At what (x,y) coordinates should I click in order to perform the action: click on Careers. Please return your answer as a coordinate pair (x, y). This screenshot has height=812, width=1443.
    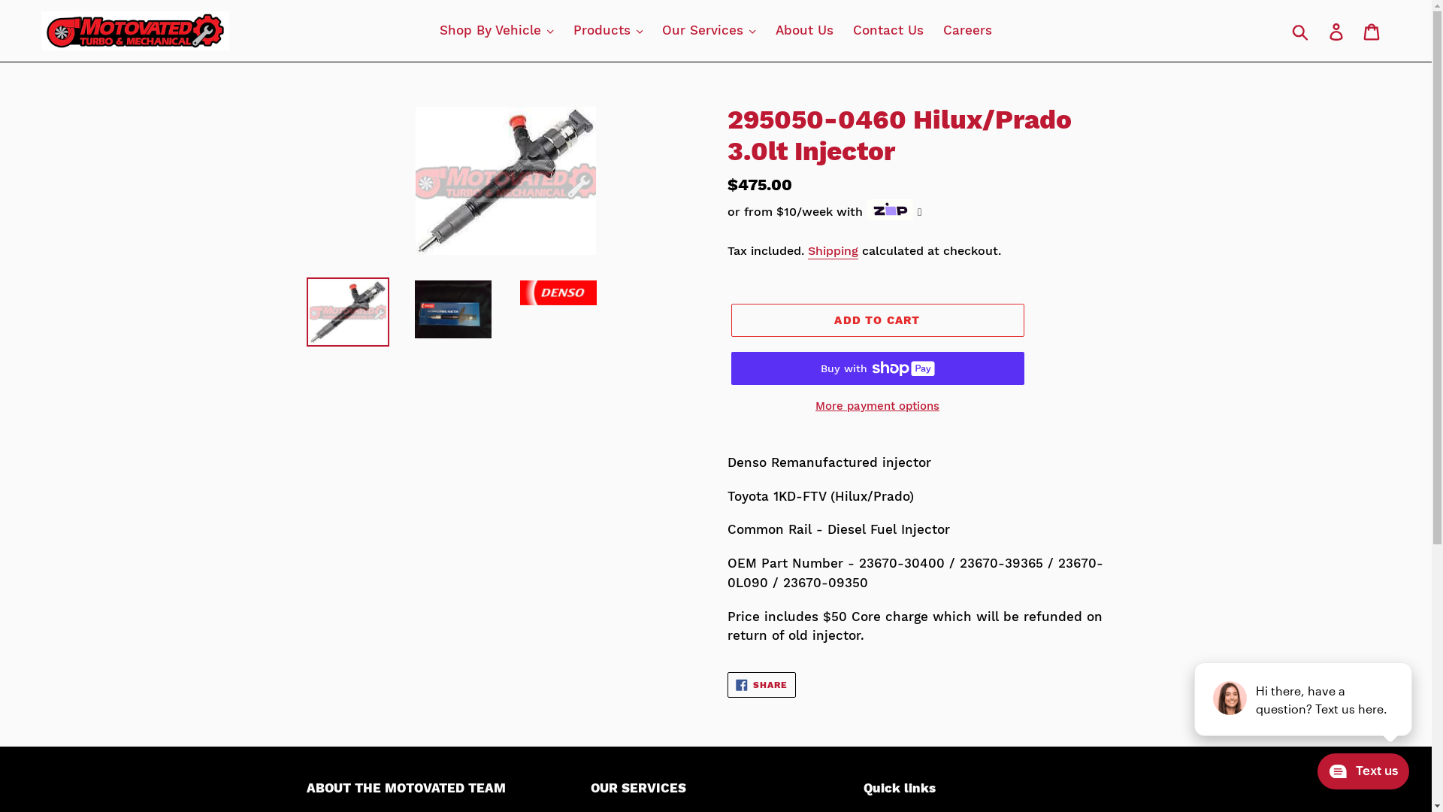
    Looking at the image, I should click on (968, 31).